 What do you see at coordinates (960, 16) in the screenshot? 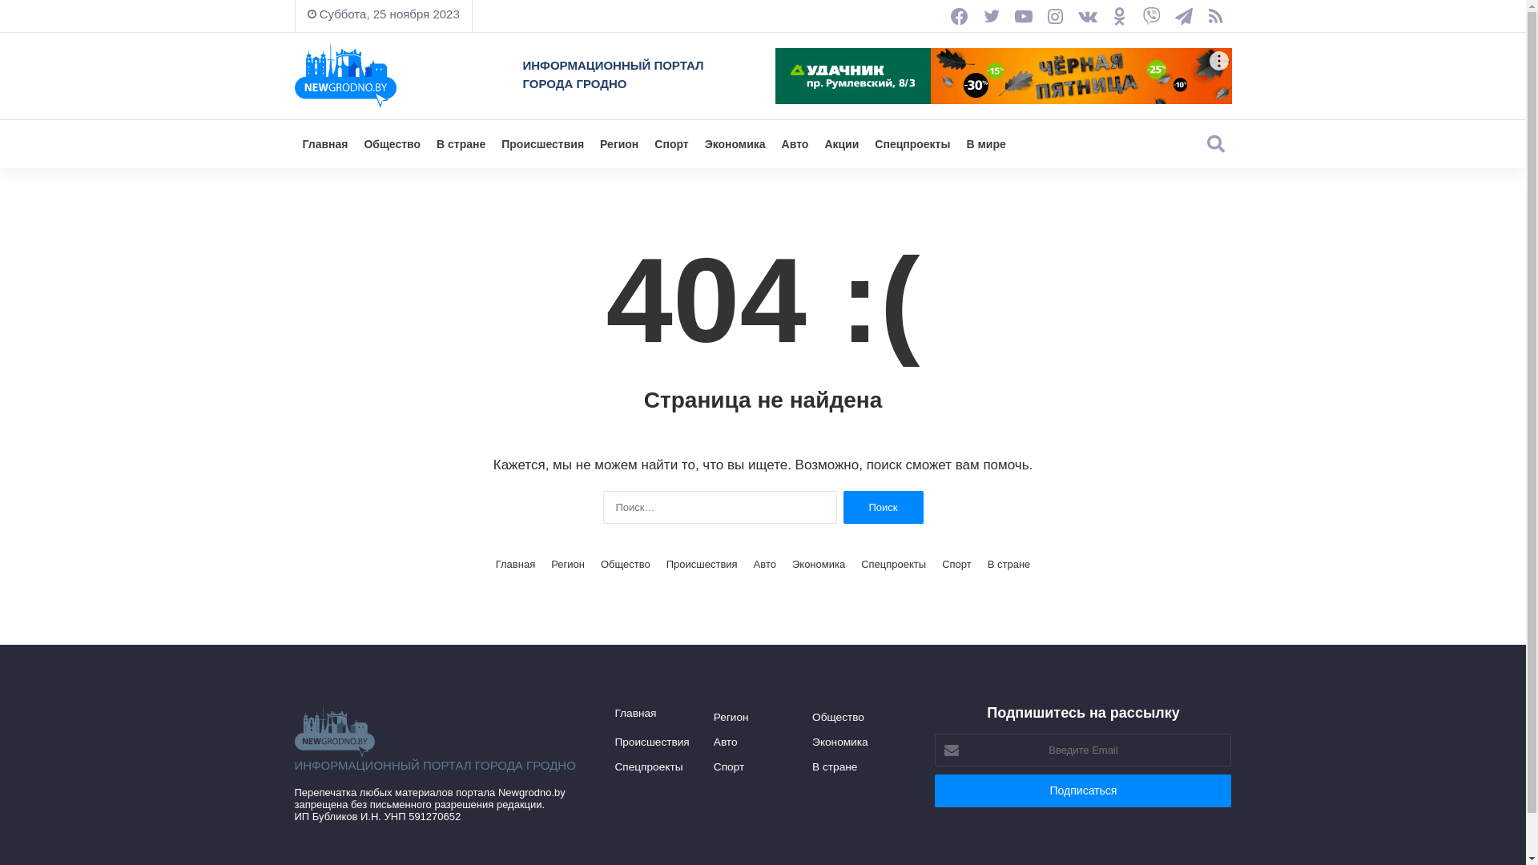
I see `Facebook` at bounding box center [960, 16].